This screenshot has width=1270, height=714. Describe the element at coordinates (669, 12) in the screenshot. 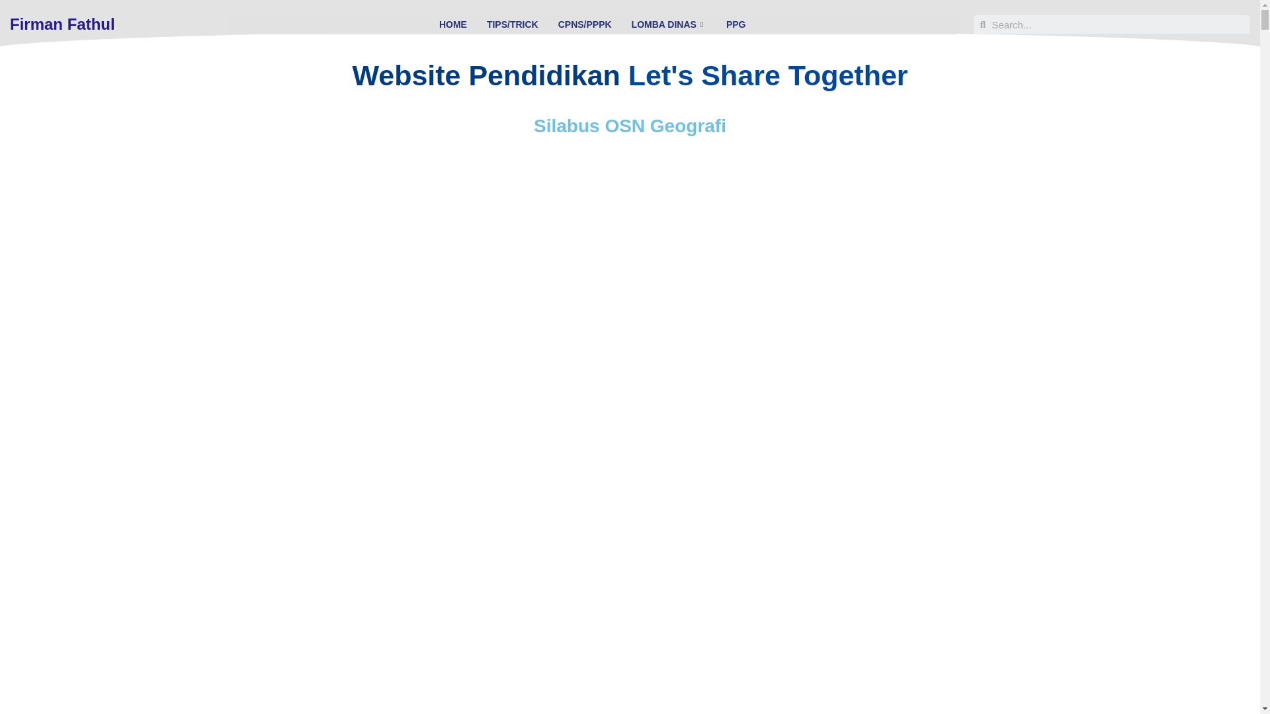

I see `LOMBA DINAS` at that location.